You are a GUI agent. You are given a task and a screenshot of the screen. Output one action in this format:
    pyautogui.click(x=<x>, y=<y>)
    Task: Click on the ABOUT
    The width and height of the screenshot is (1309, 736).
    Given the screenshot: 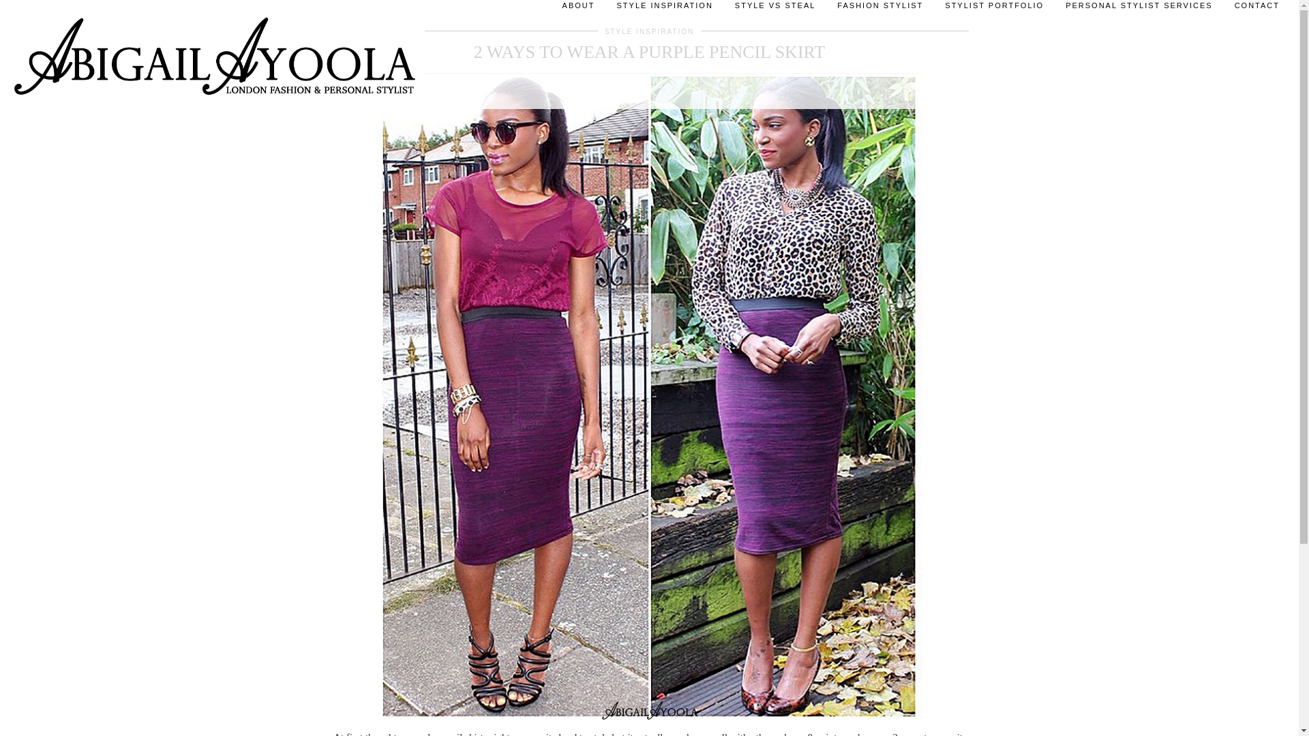 What is the action you would take?
    pyautogui.click(x=578, y=10)
    